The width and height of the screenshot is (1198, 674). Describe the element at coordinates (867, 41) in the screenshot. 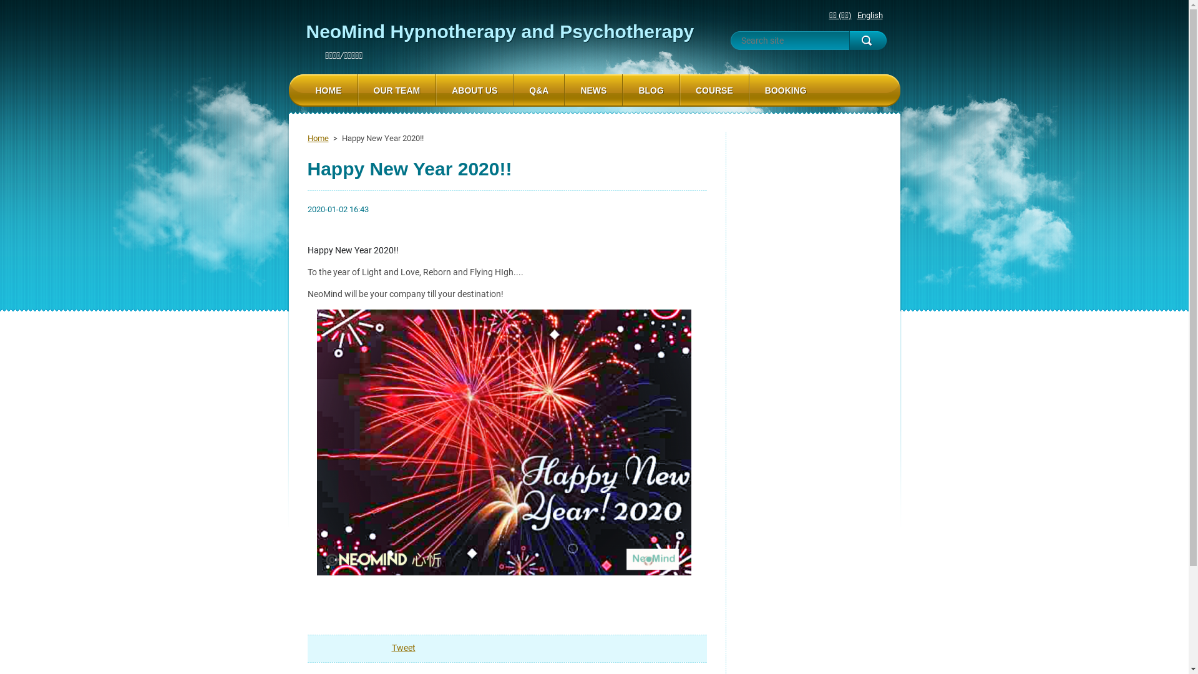

I see `Search` at that location.